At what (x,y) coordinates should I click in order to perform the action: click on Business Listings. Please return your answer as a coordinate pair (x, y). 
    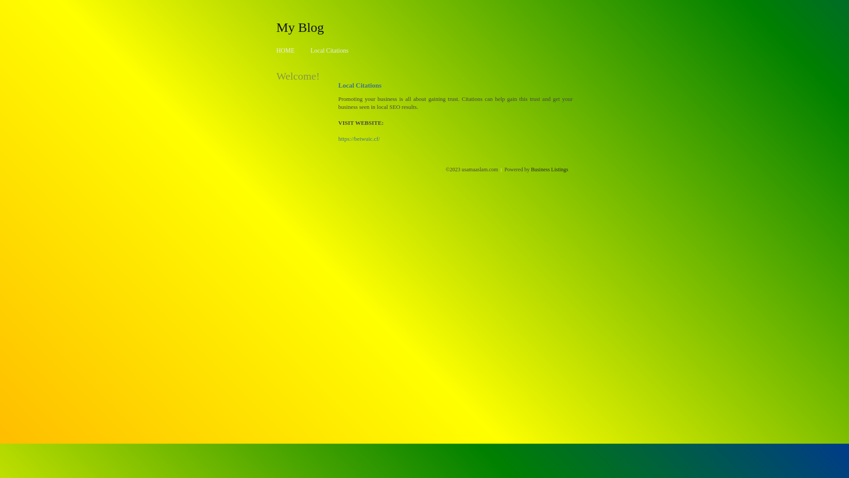
    Looking at the image, I should click on (550, 170).